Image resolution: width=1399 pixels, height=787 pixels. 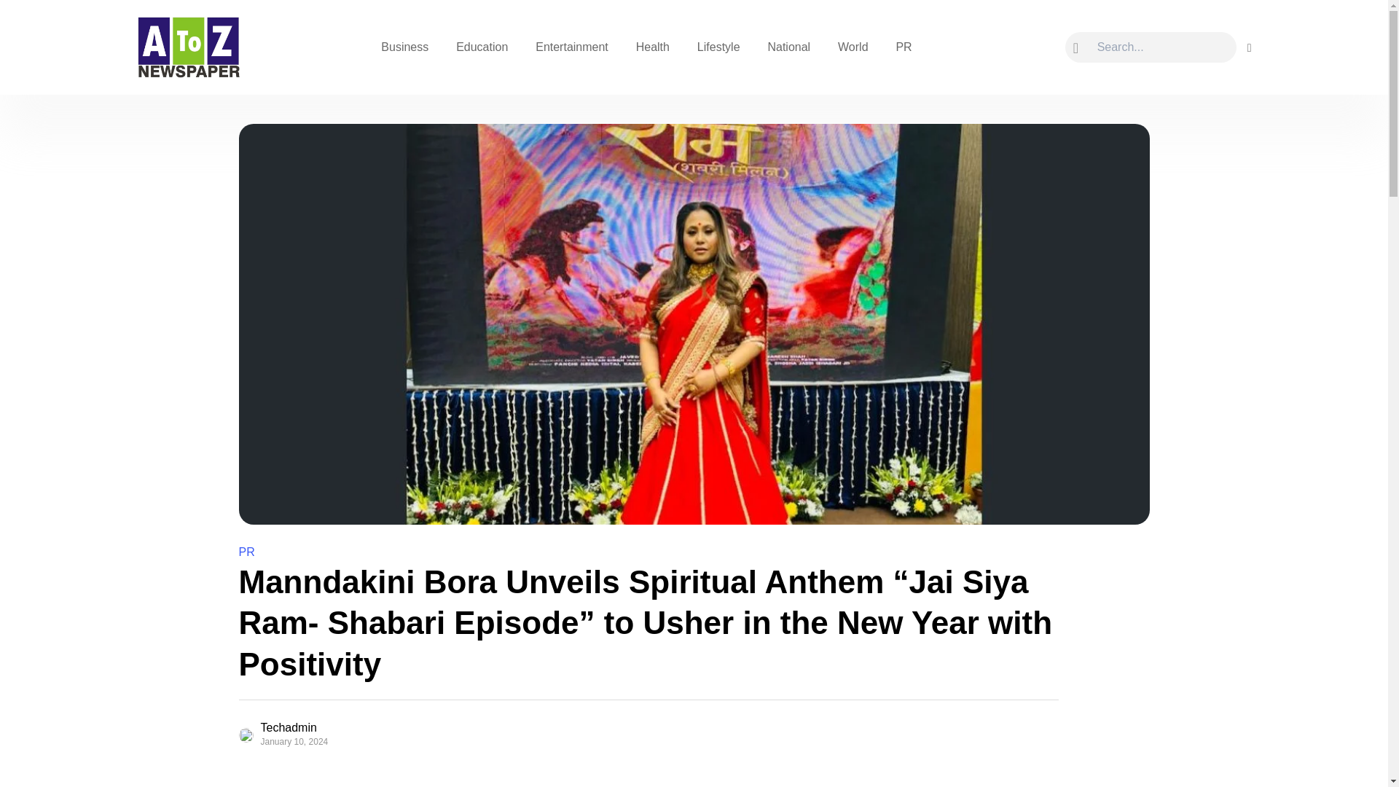 I want to click on National, so click(x=788, y=47).